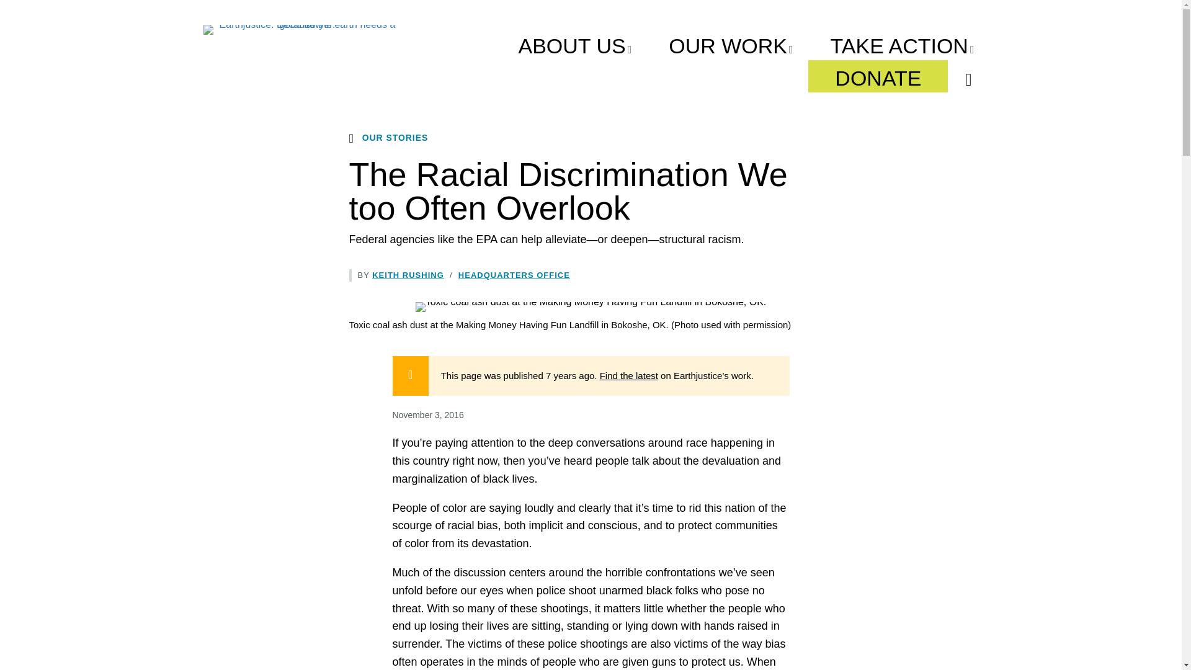 The width and height of the screenshot is (1191, 670). What do you see at coordinates (878, 76) in the screenshot?
I see `DONATE` at bounding box center [878, 76].